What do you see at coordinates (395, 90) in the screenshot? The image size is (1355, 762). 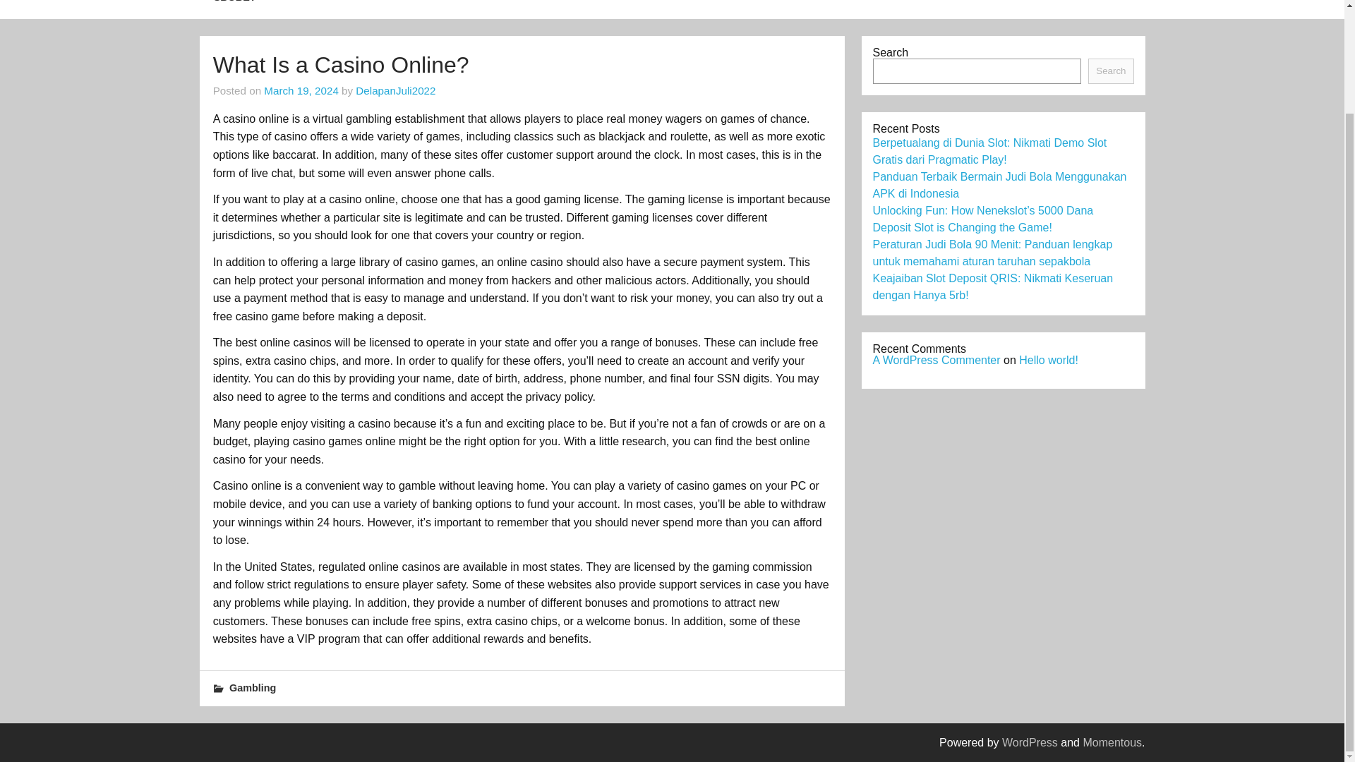 I see `View all posts by DelapanJuli2022` at bounding box center [395, 90].